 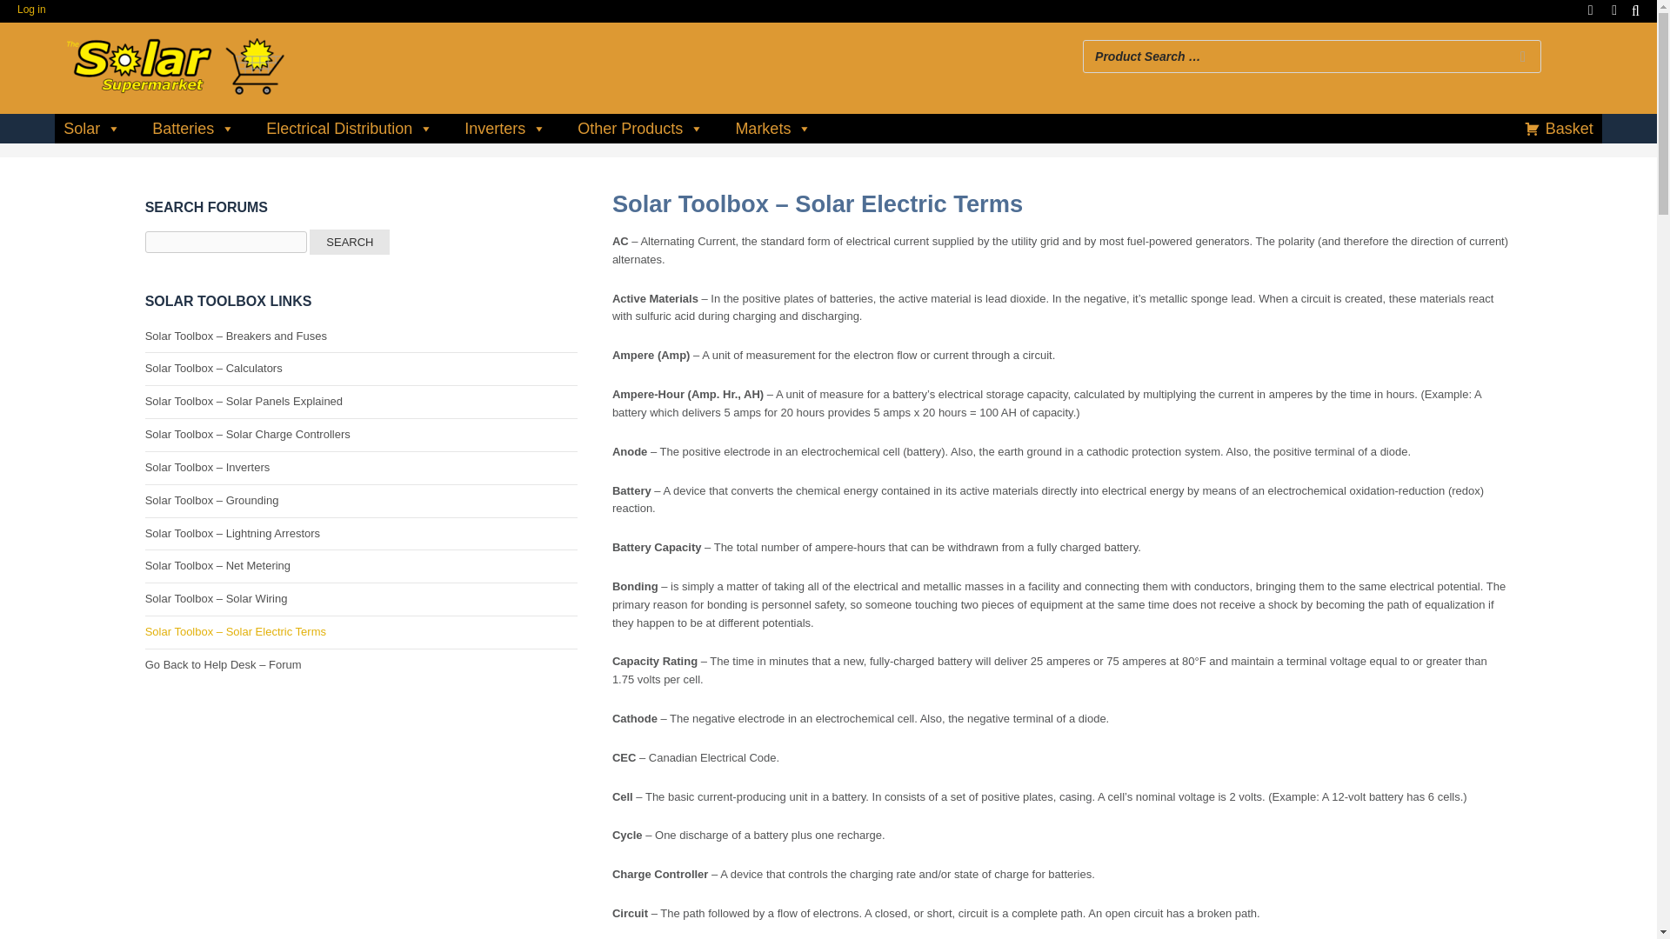 What do you see at coordinates (349, 242) in the screenshot?
I see `Search` at bounding box center [349, 242].